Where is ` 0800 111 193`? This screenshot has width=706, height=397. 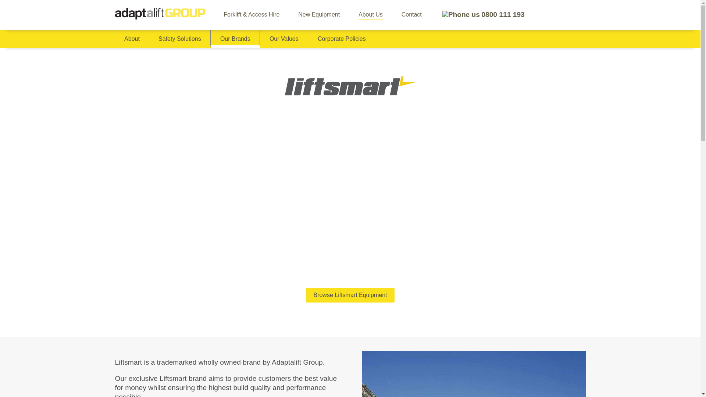  0800 111 193 is located at coordinates (482, 14).